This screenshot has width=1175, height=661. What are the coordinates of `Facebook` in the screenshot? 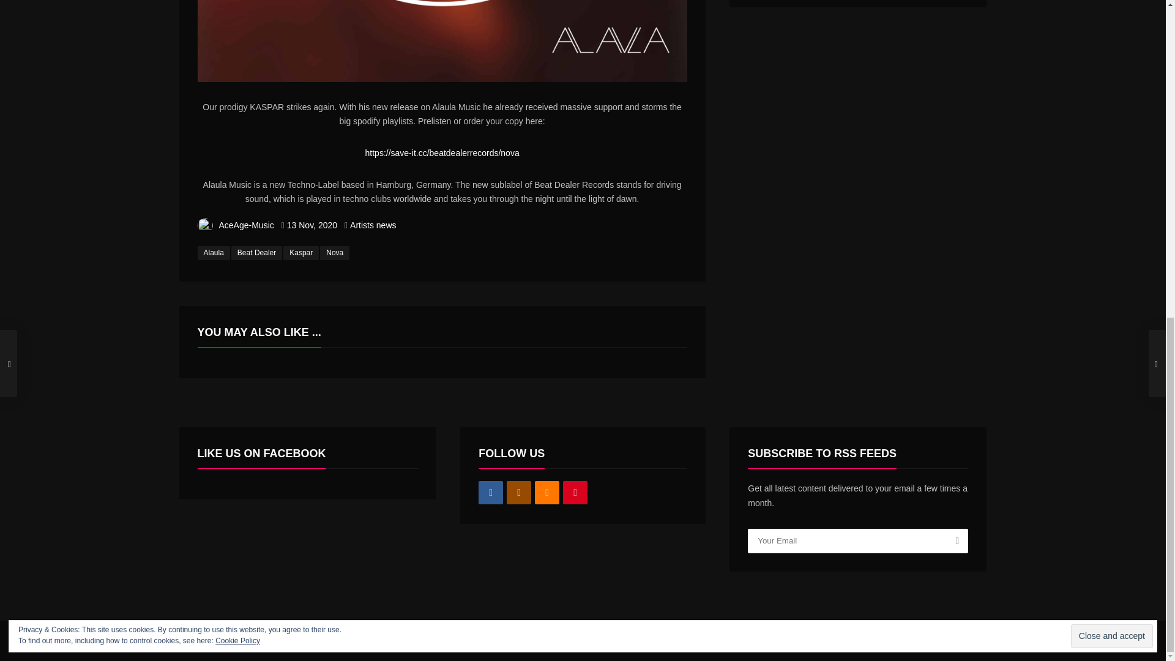 It's located at (490, 493).